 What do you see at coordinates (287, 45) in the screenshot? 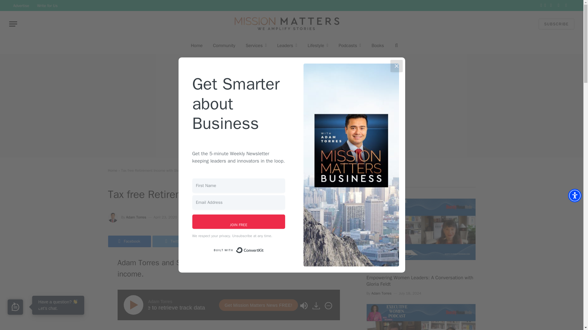
I see `Leaders` at bounding box center [287, 45].